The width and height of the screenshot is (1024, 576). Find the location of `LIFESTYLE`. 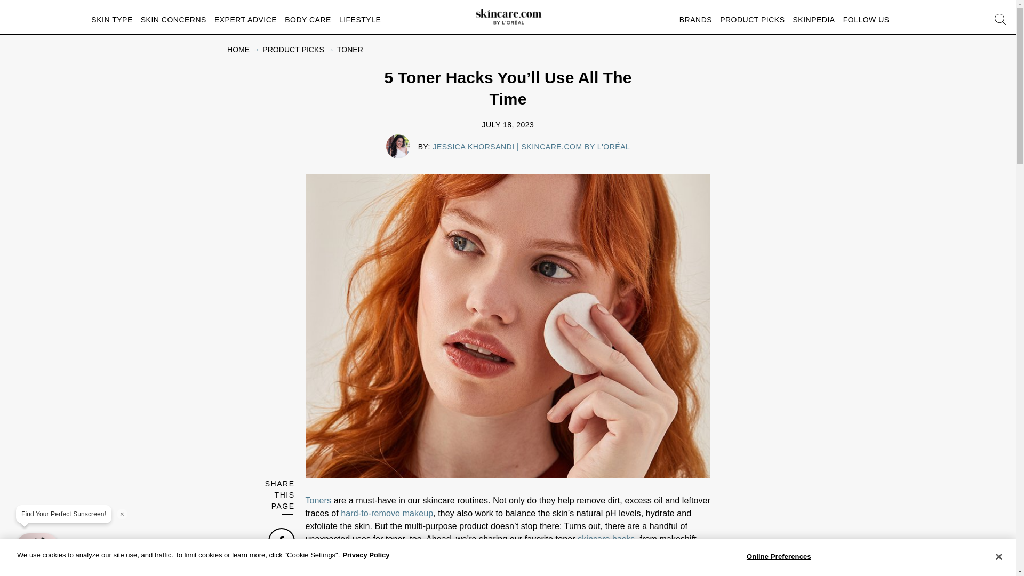

LIFESTYLE is located at coordinates (359, 19).